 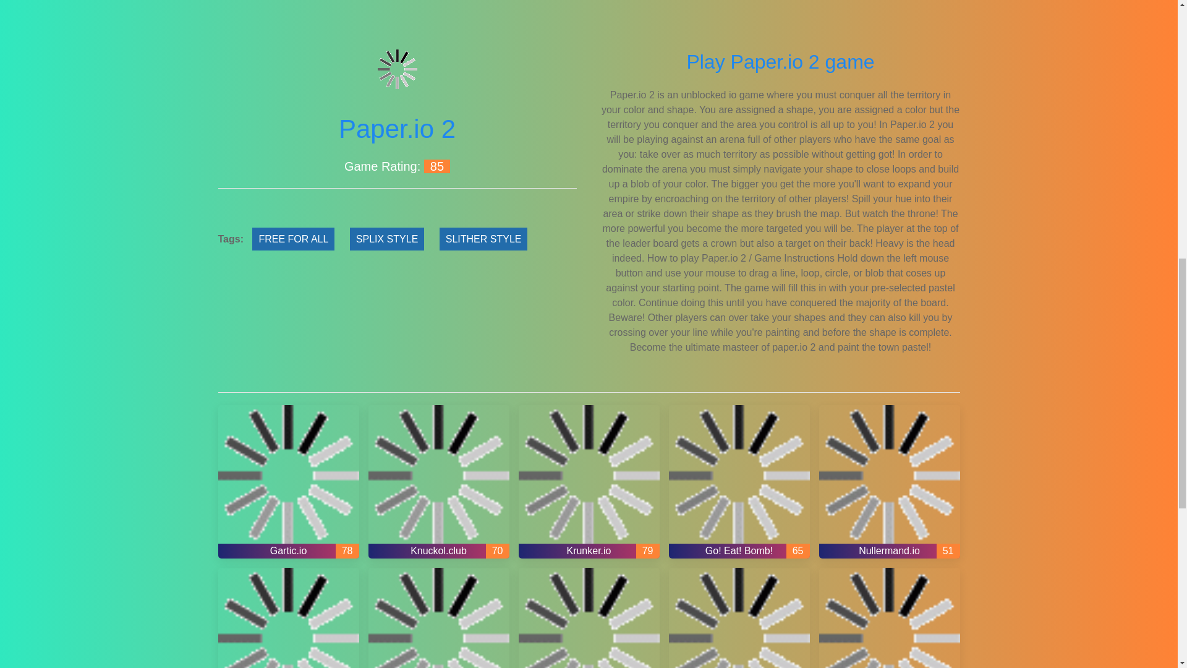 What do you see at coordinates (438, 481) in the screenshot?
I see `Knuckol.club` at bounding box center [438, 481].